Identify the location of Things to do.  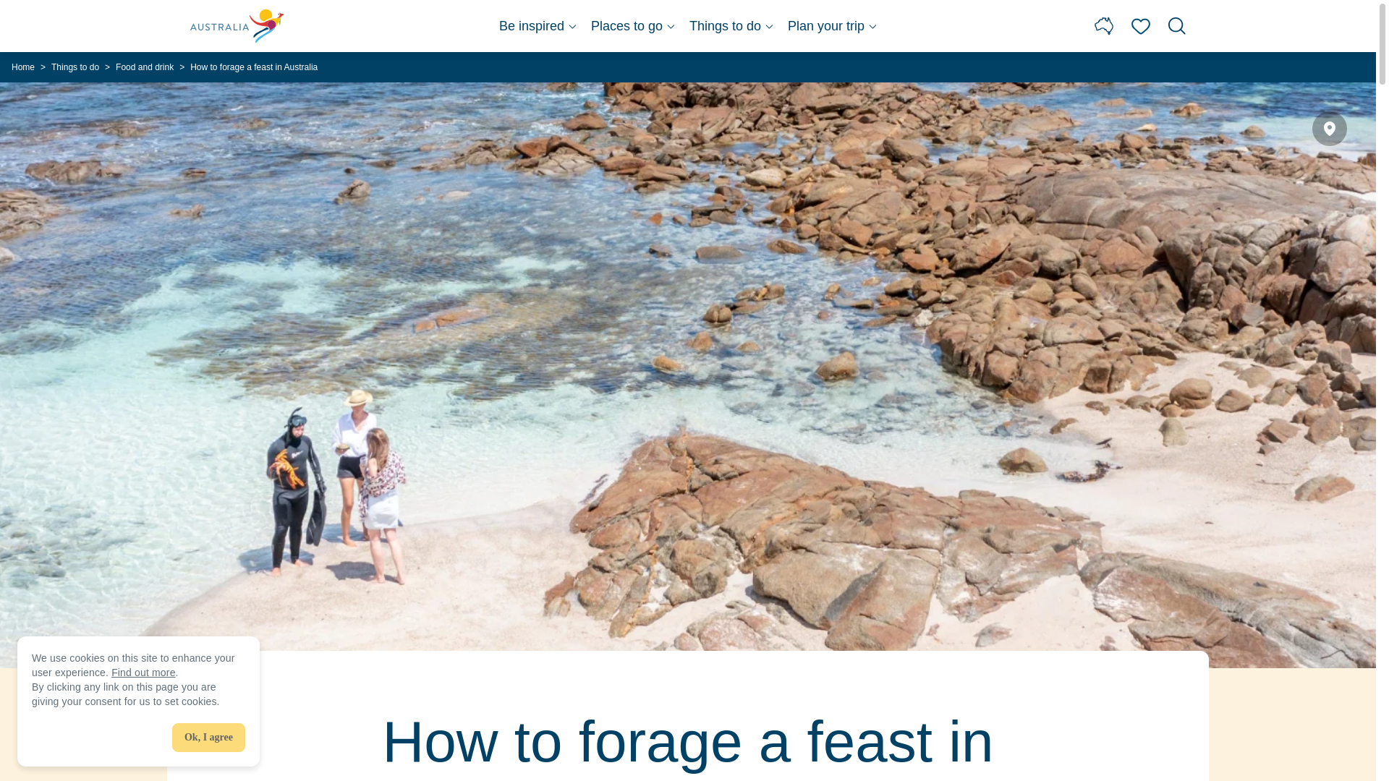
(731, 26).